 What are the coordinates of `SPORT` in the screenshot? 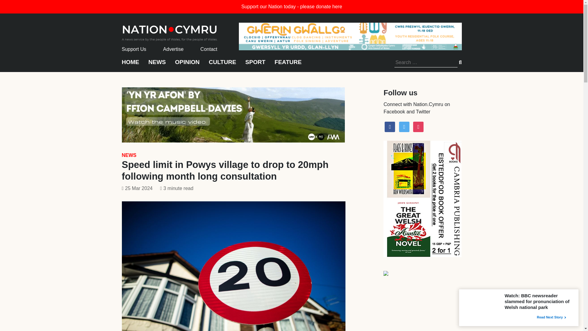 It's located at (255, 65).